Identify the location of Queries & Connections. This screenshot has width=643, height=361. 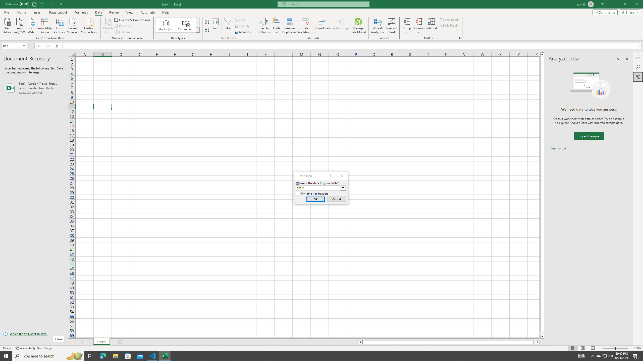
(133, 20).